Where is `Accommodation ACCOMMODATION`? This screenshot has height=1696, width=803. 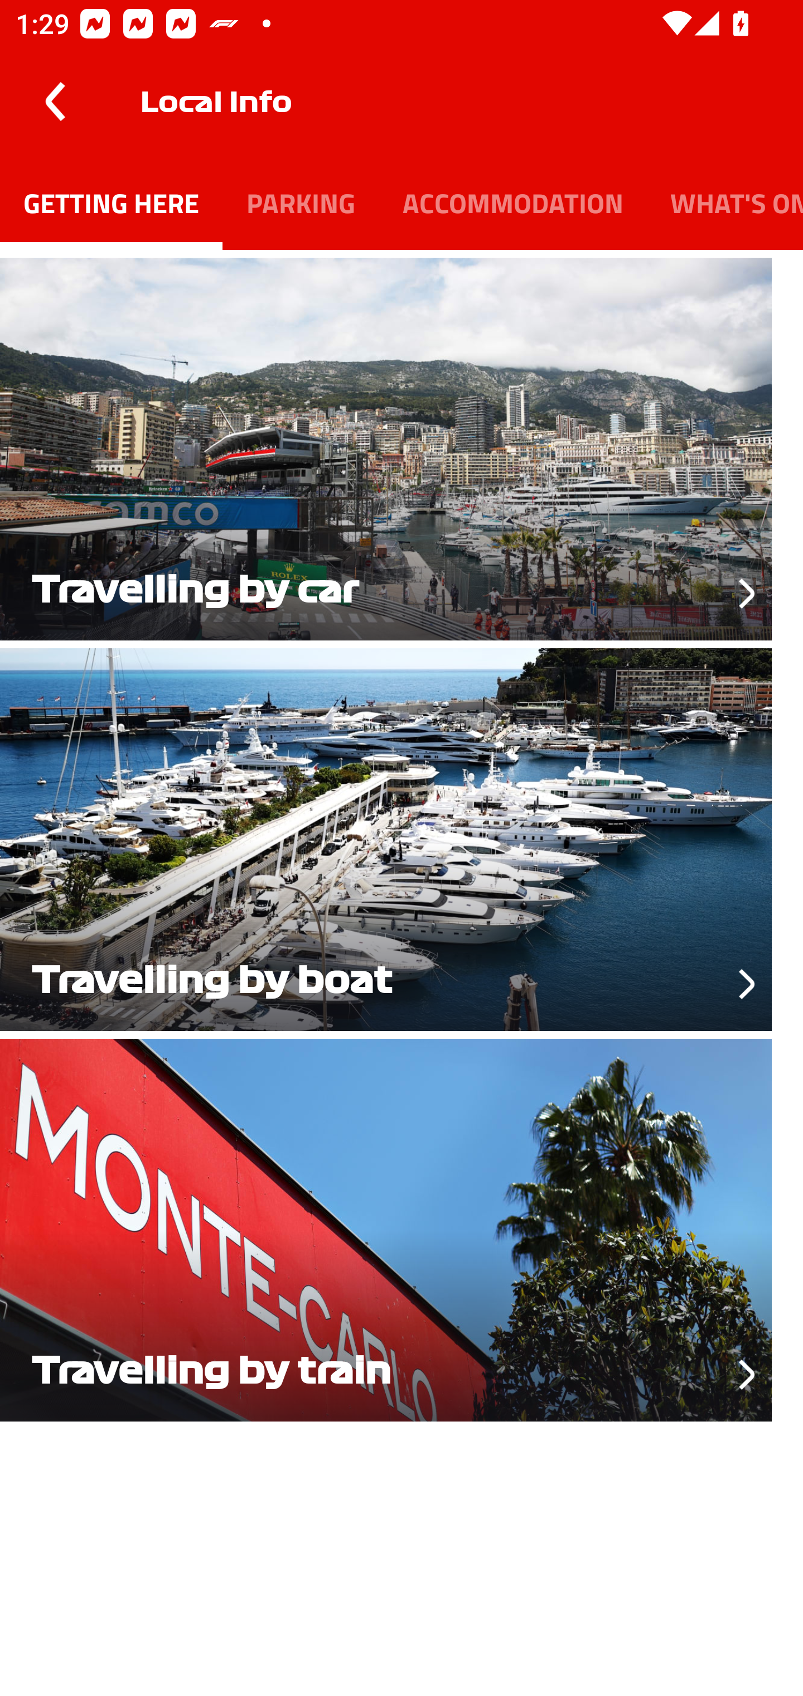
Accommodation ACCOMMODATION is located at coordinates (512, 202).